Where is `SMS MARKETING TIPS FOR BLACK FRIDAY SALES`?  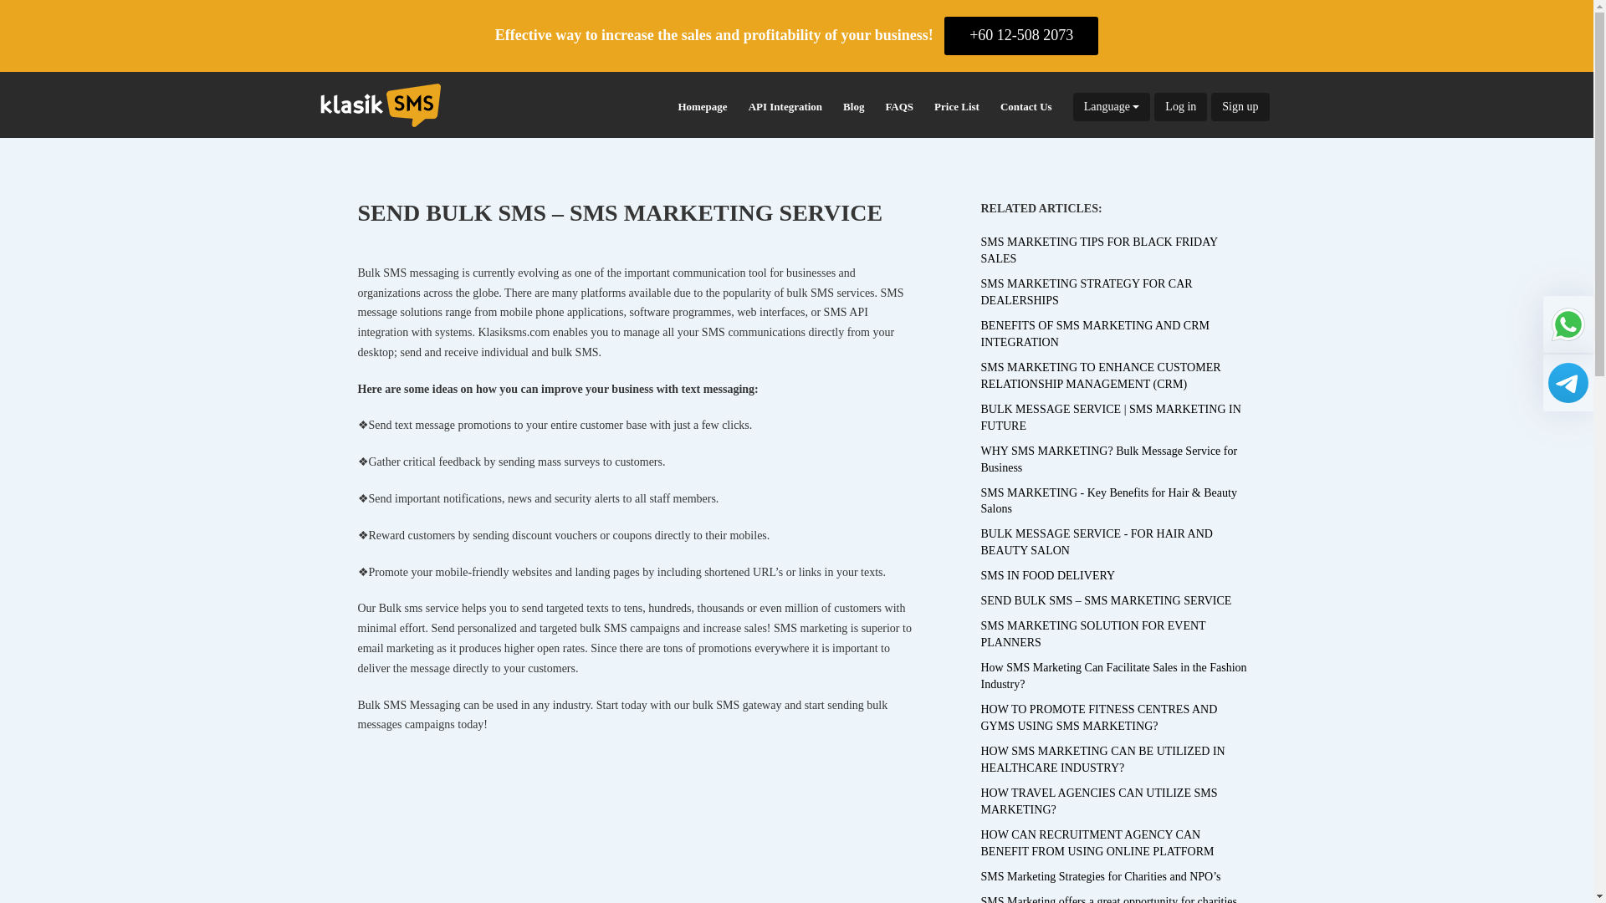 SMS MARKETING TIPS FOR BLACK FRIDAY SALES is located at coordinates (1098, 246).